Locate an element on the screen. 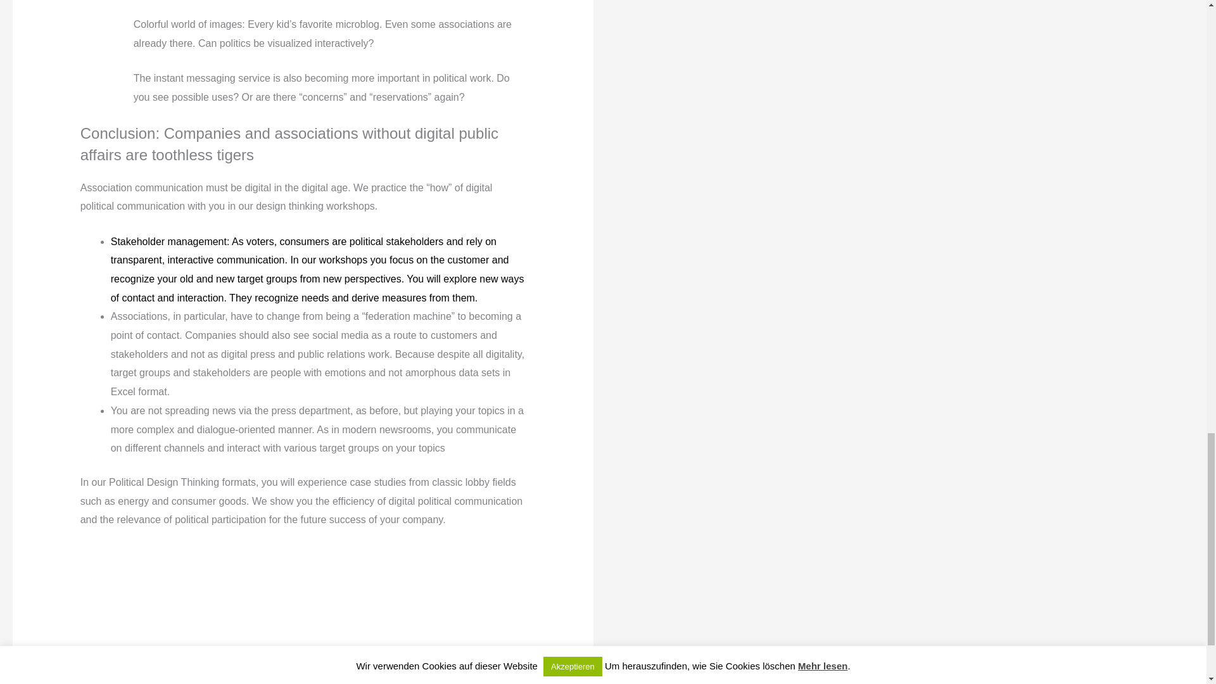 Image resolution: width=1216 pixels, height=684 pixels. Direkt hier in unserem Shop bestellen is located at coordinates (303, 666).